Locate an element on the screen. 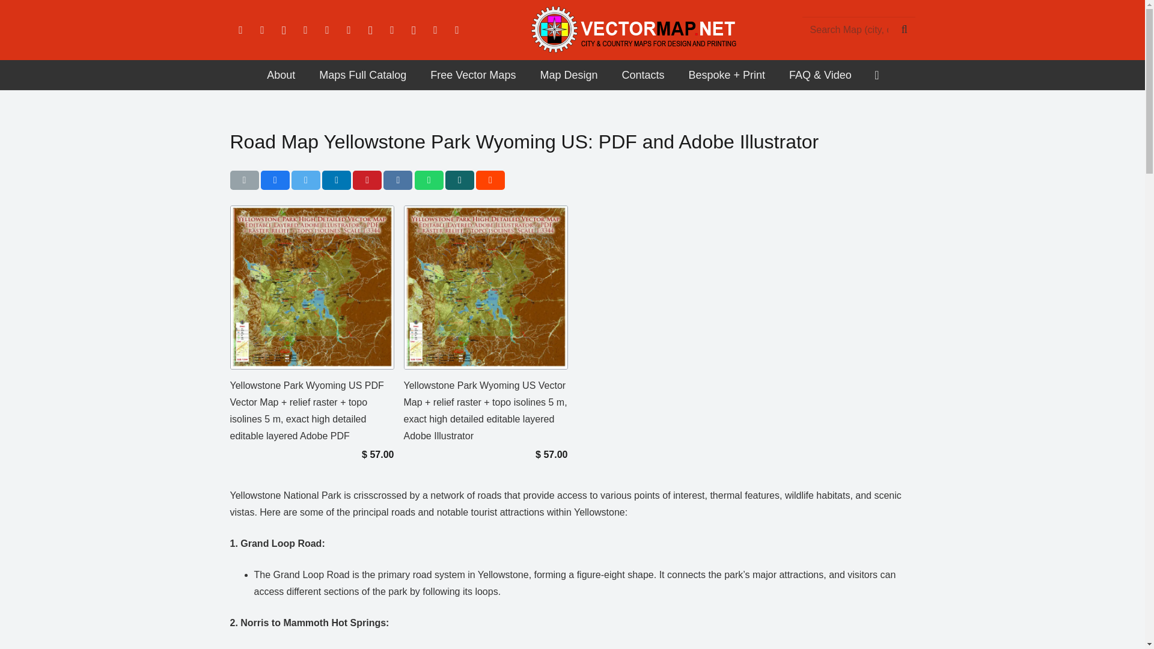 Image resolution: width=1154 pixels, height=649 pixels. Vector Map Developers is located at coordinates (281, 75).